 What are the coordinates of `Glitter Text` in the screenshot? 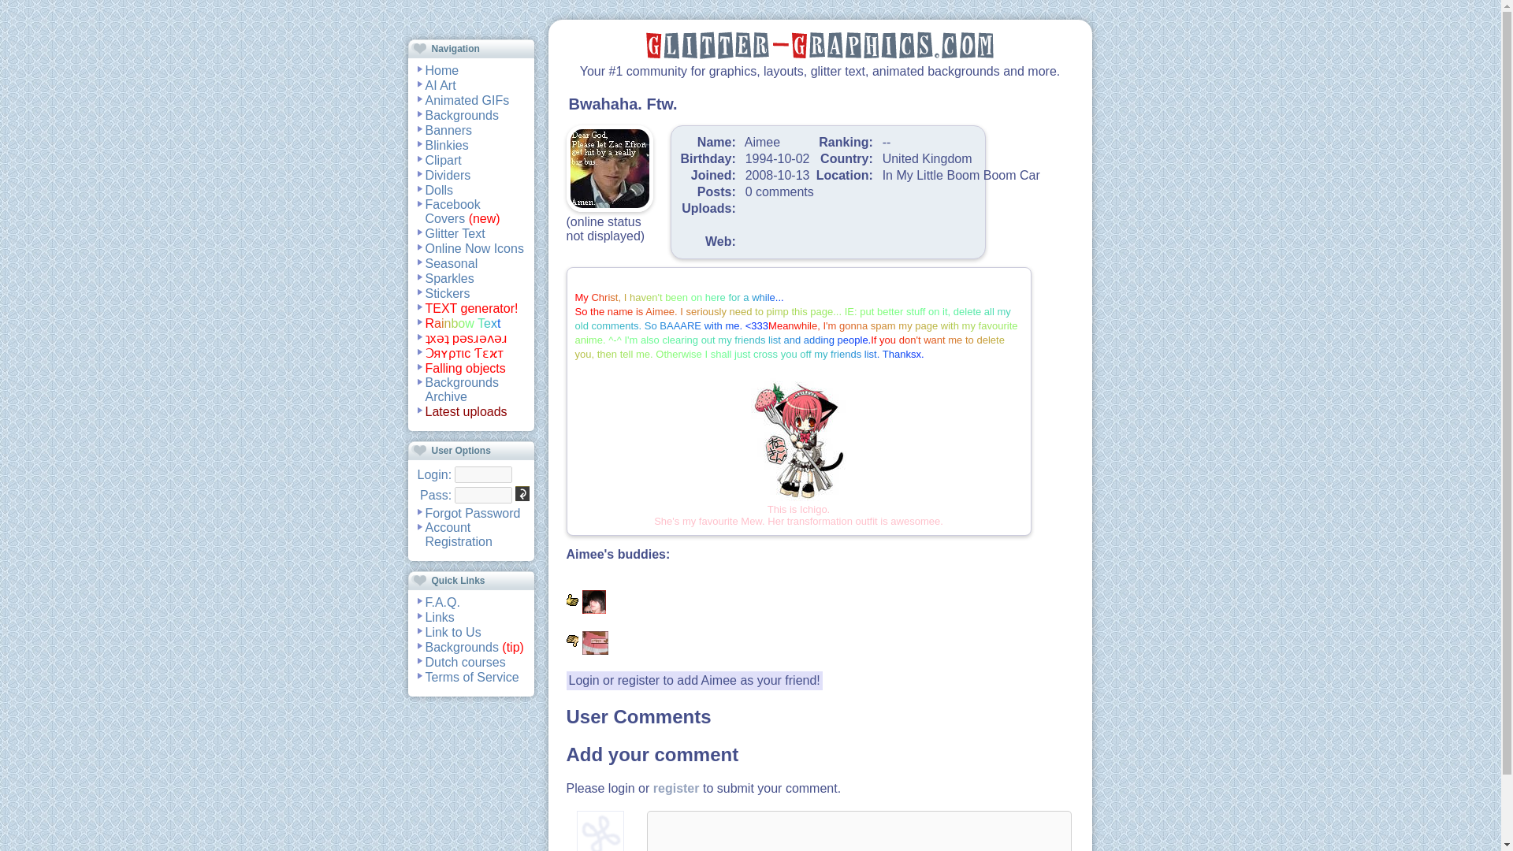 It's located at (455, 233).